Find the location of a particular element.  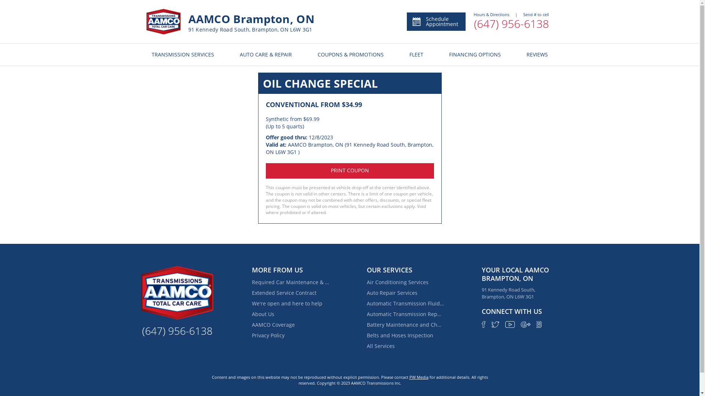

Extended Service Contract is located at coordinates (290, 293).